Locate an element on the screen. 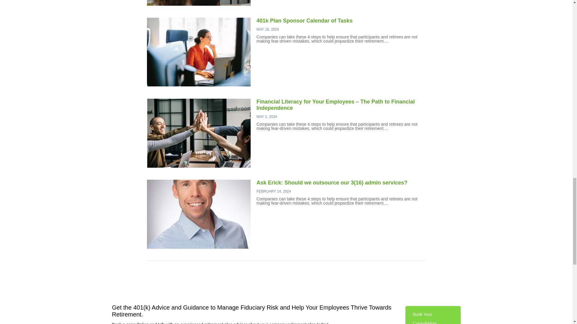  401k Plan Sponsor Calendar of Tasks is located at coordinates (305, 20).